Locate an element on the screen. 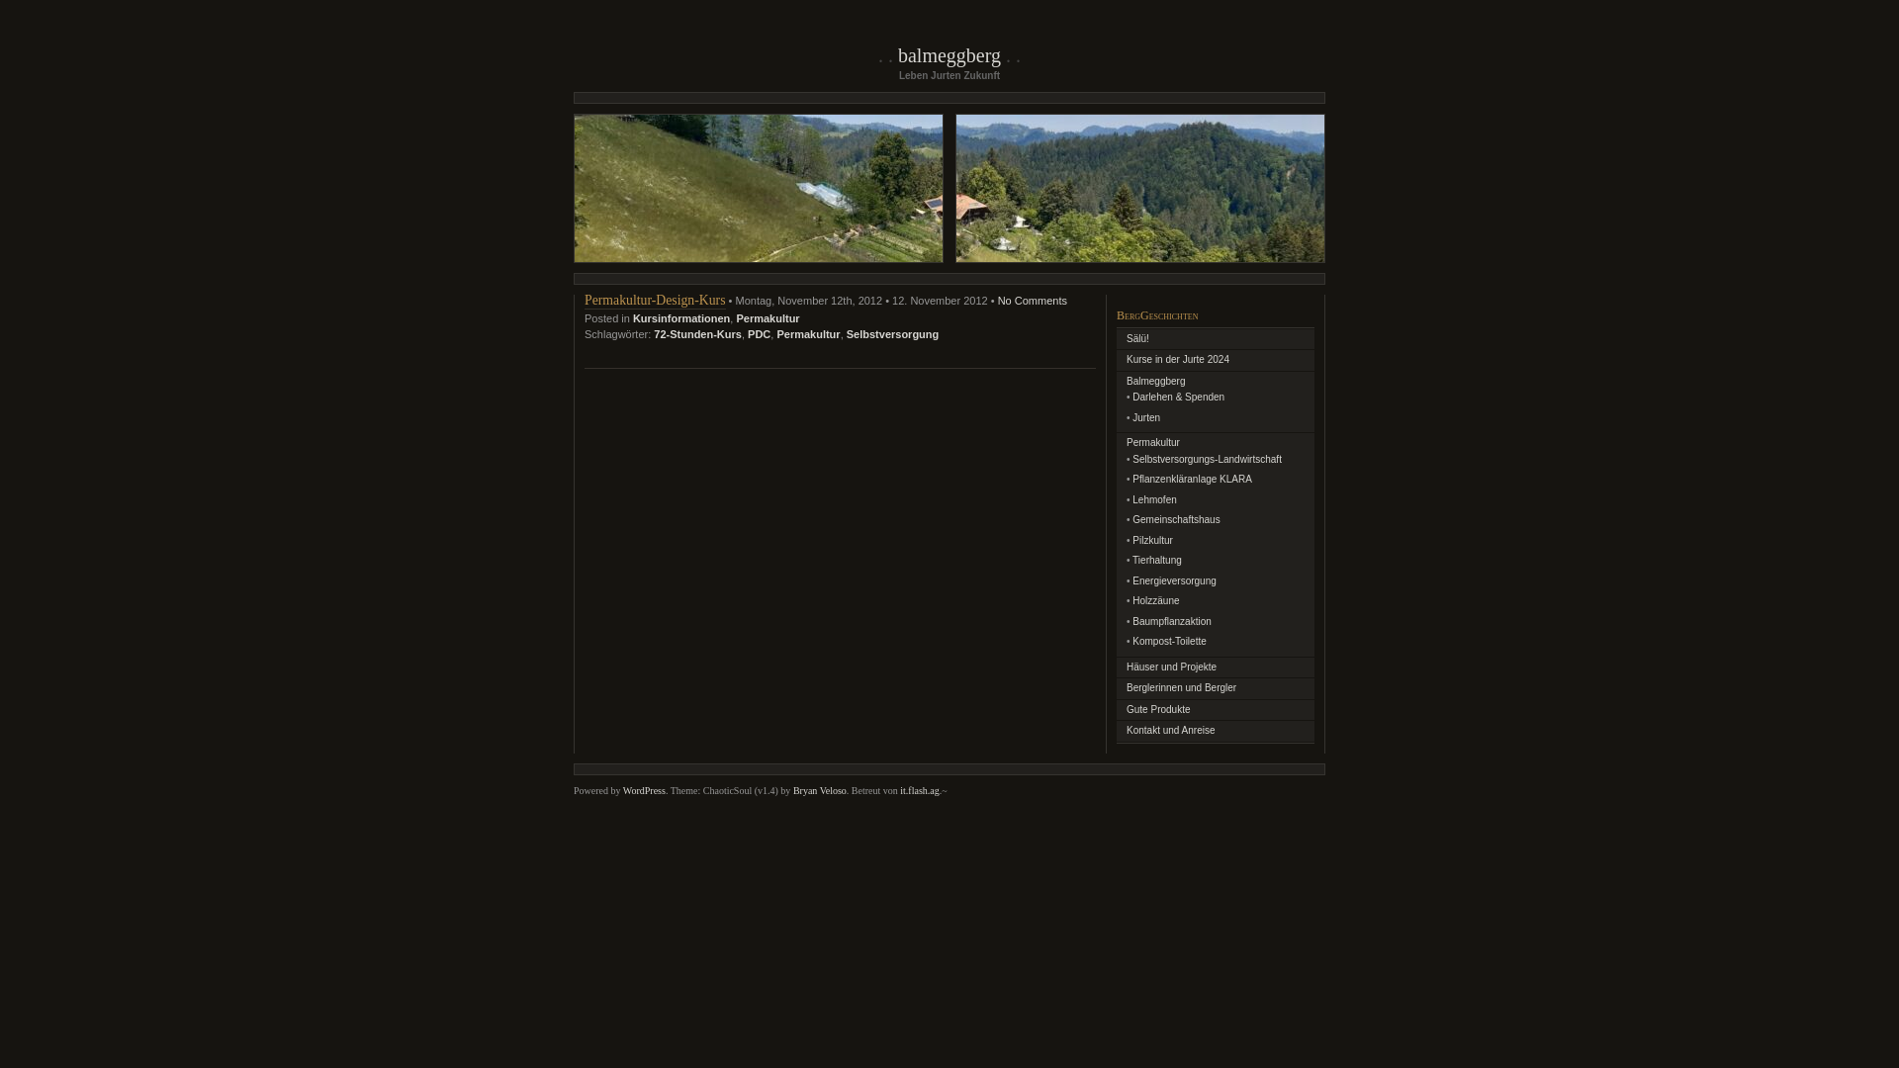  Permakultur is located at coordinates (808, 334).